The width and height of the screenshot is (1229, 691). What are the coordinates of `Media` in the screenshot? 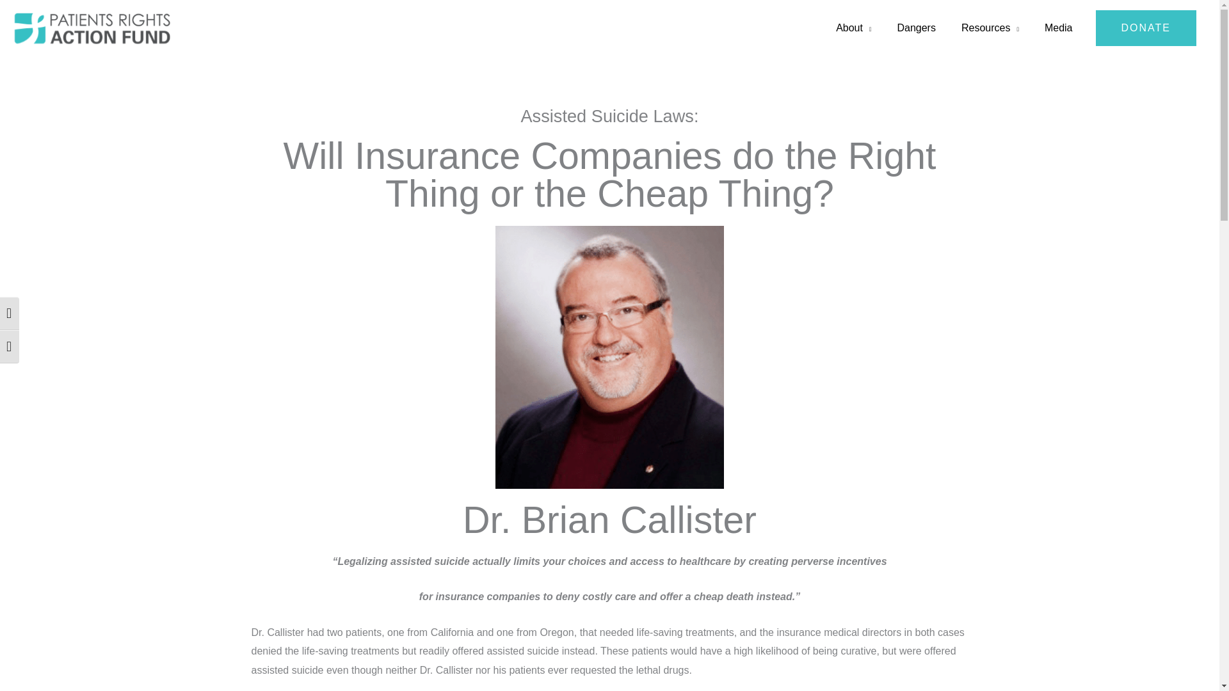 It's located at (1059, 28).